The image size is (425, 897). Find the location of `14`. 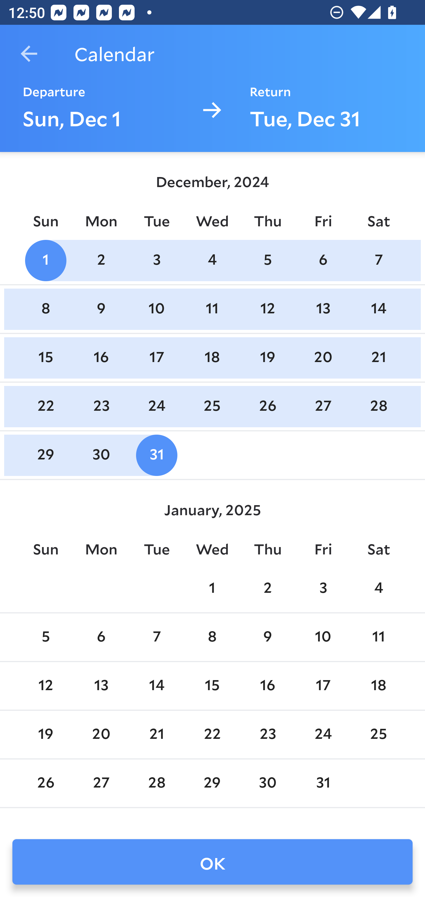

14 is located at coordinates (378, 309).